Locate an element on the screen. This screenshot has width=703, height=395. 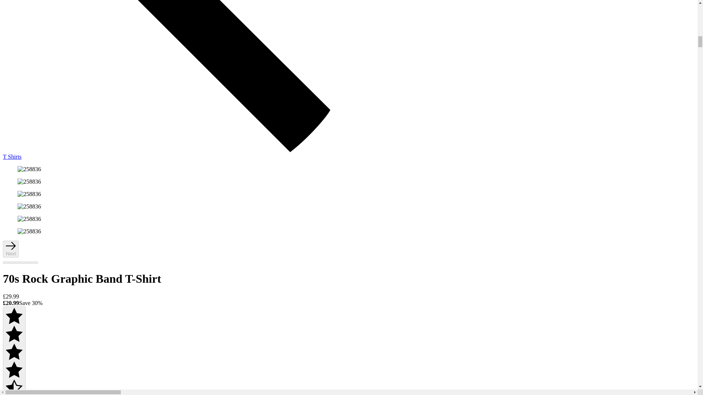
Star is located at coordinates (14, 323).